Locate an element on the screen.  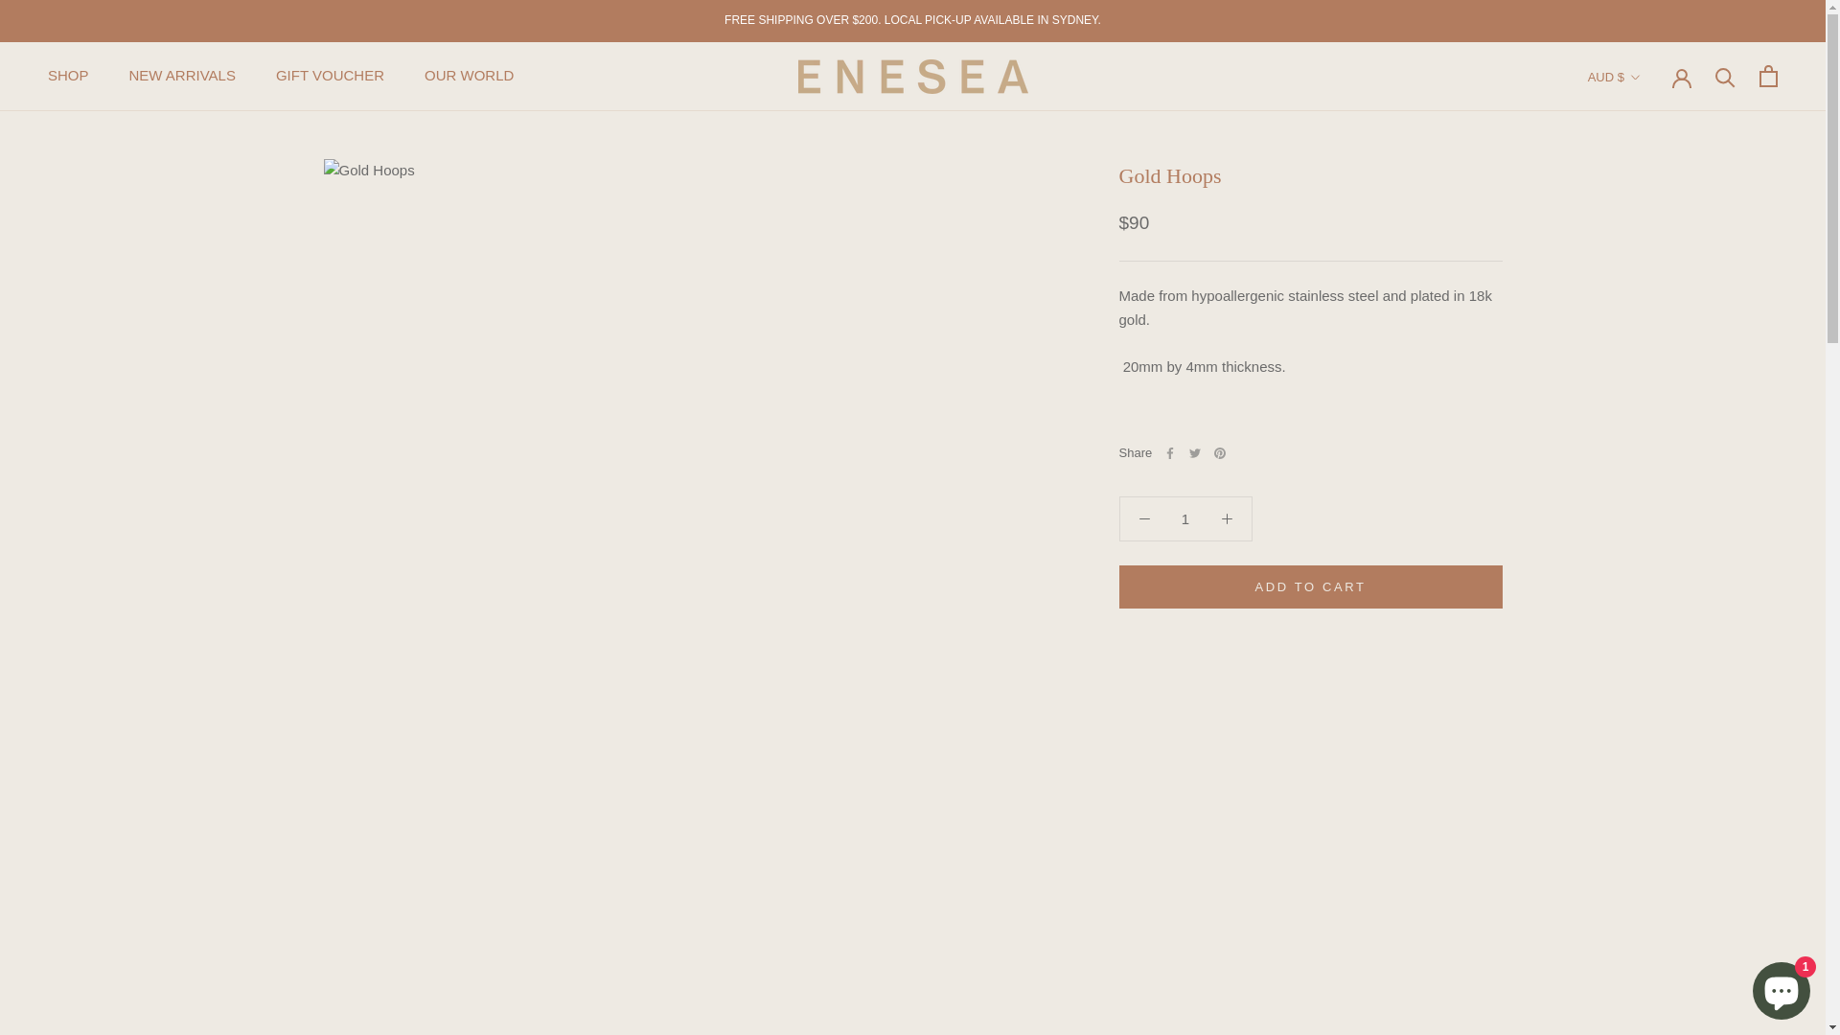
BIF is located at coordinates (1648, 483).